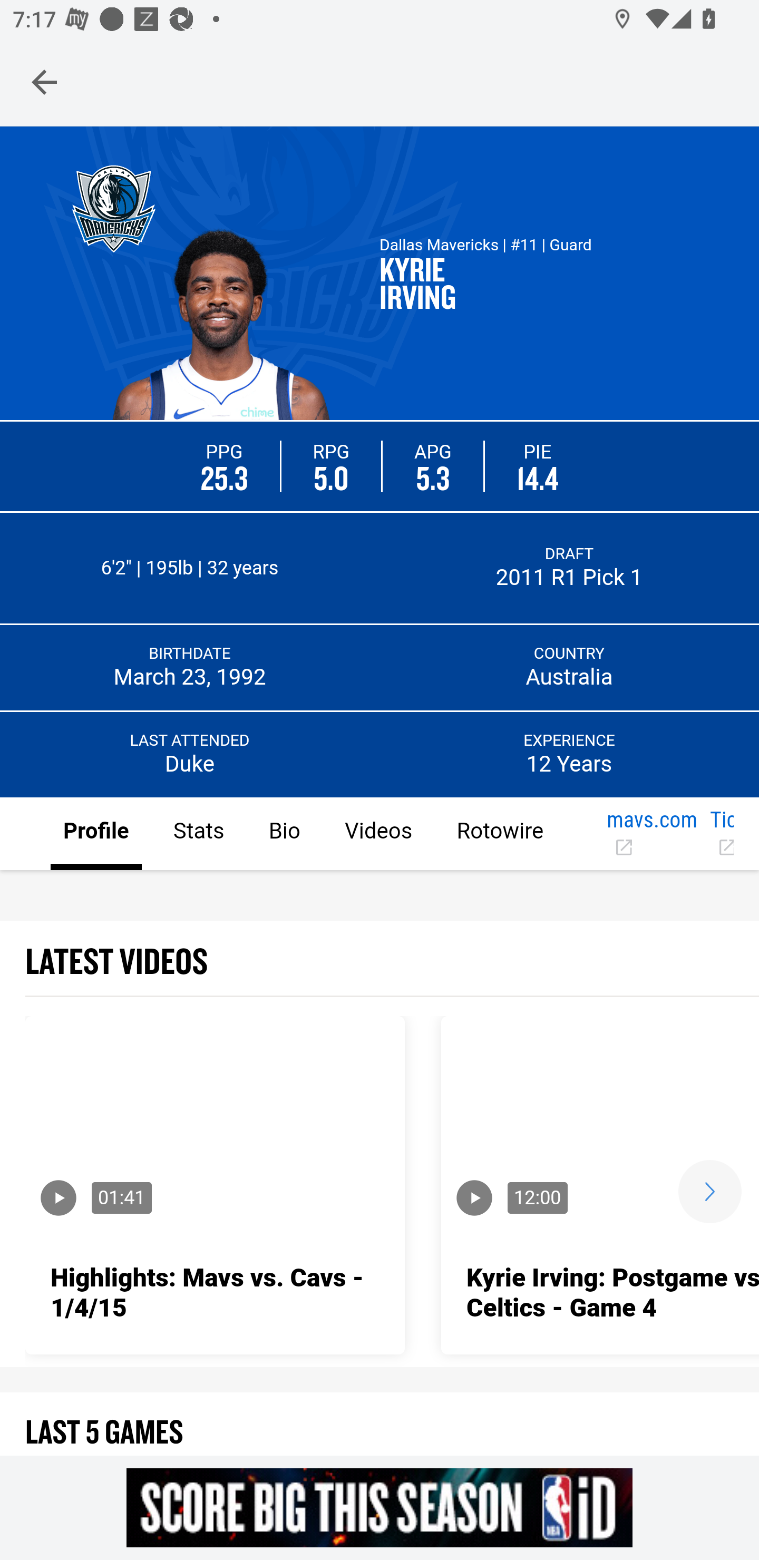 This screenshot has width=759, height=1560. What do you see at coordinates (284, 834) in the screenshot?
I see `Bio` at bounding box center [284, 834].